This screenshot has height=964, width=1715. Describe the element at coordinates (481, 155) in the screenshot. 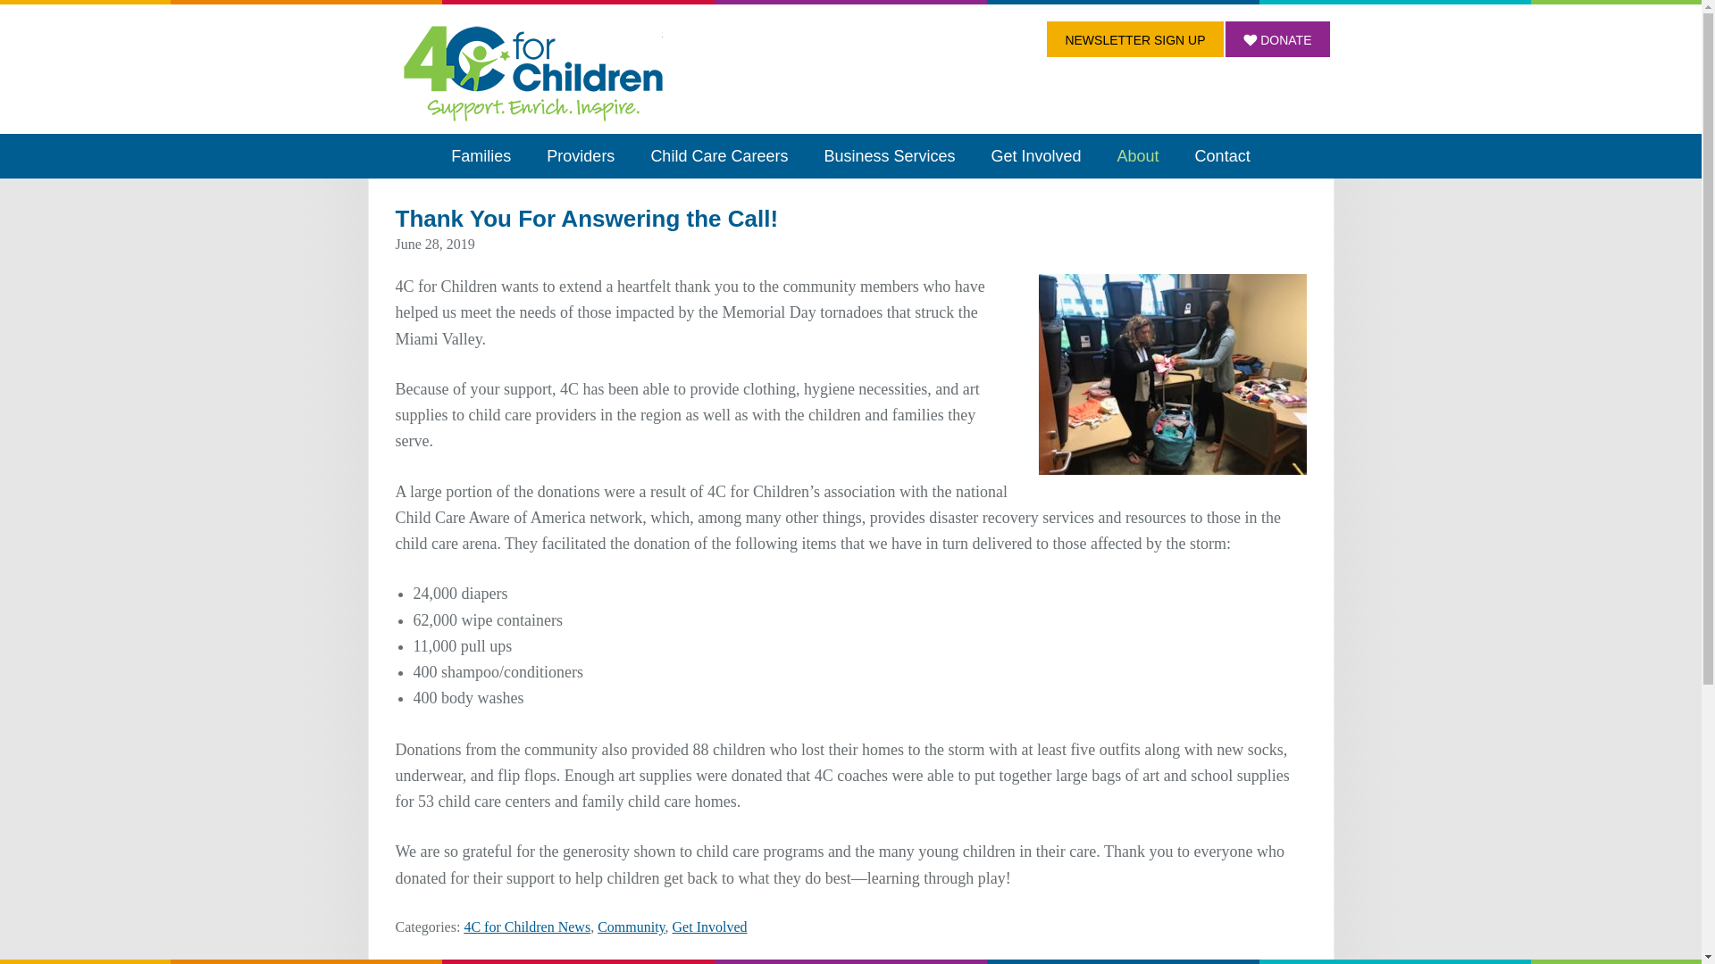

I see `Families` at that location.